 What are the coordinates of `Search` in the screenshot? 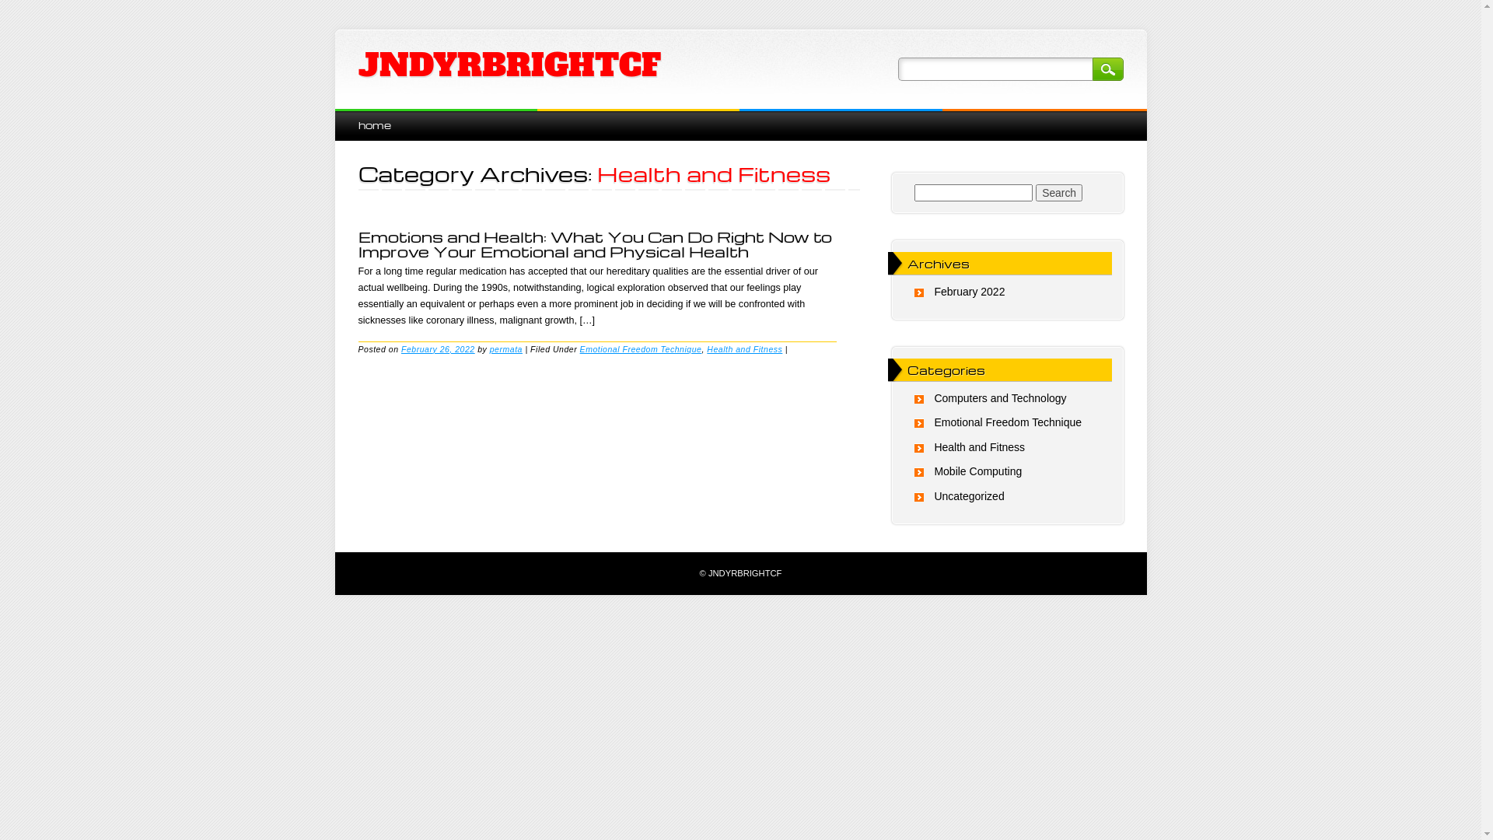 It's located at (1059, 193).